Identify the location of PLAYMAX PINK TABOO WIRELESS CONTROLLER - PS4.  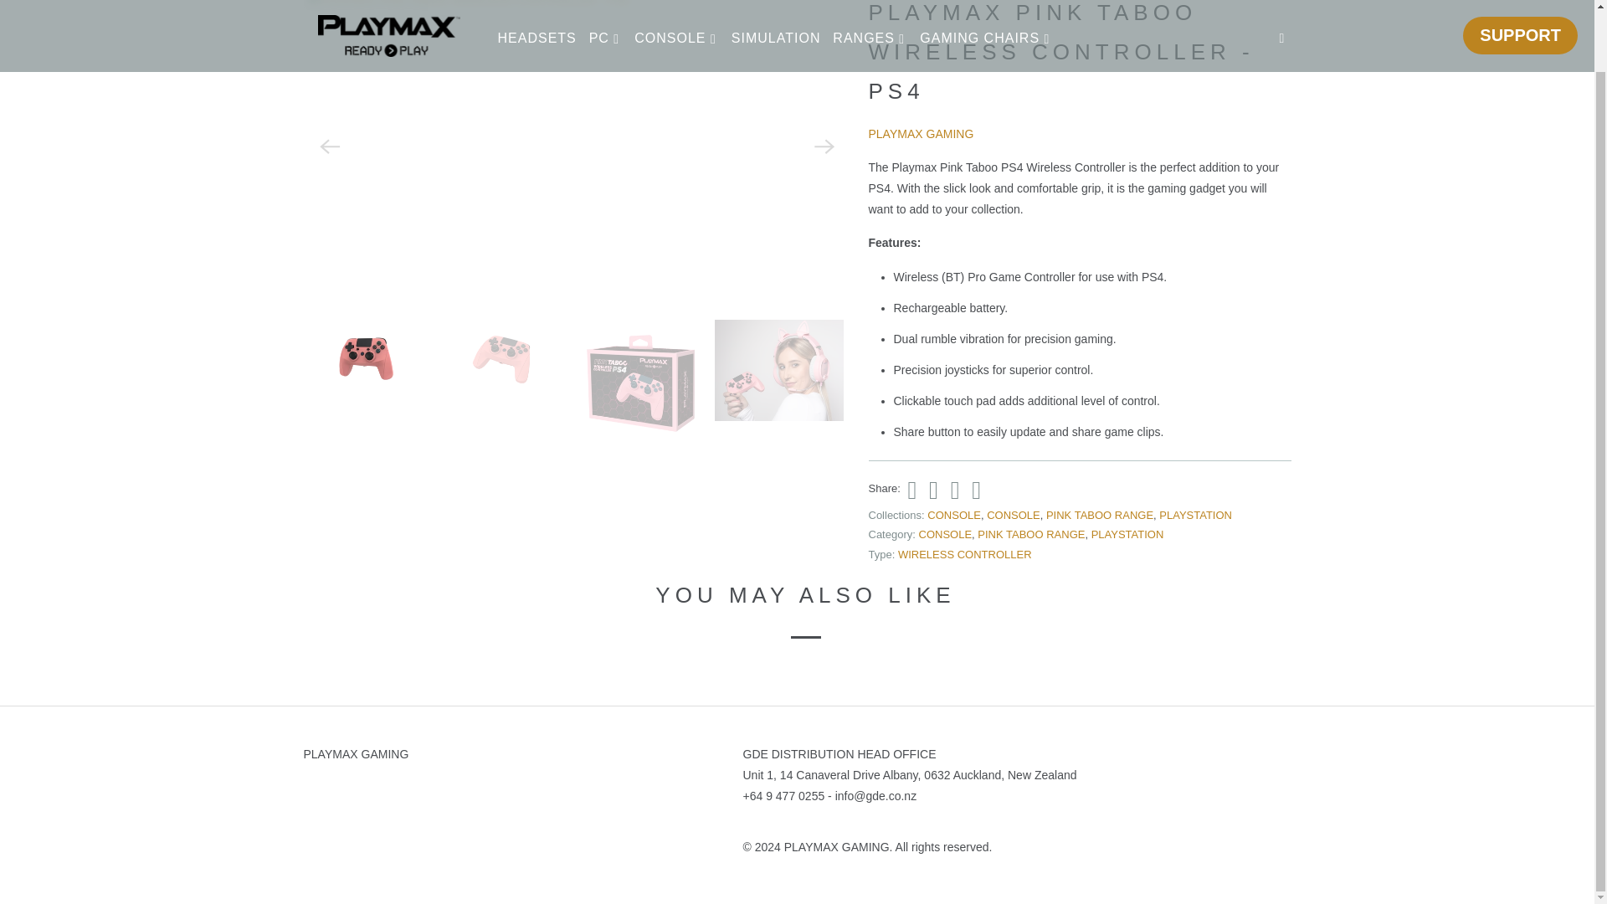
(578, 5).